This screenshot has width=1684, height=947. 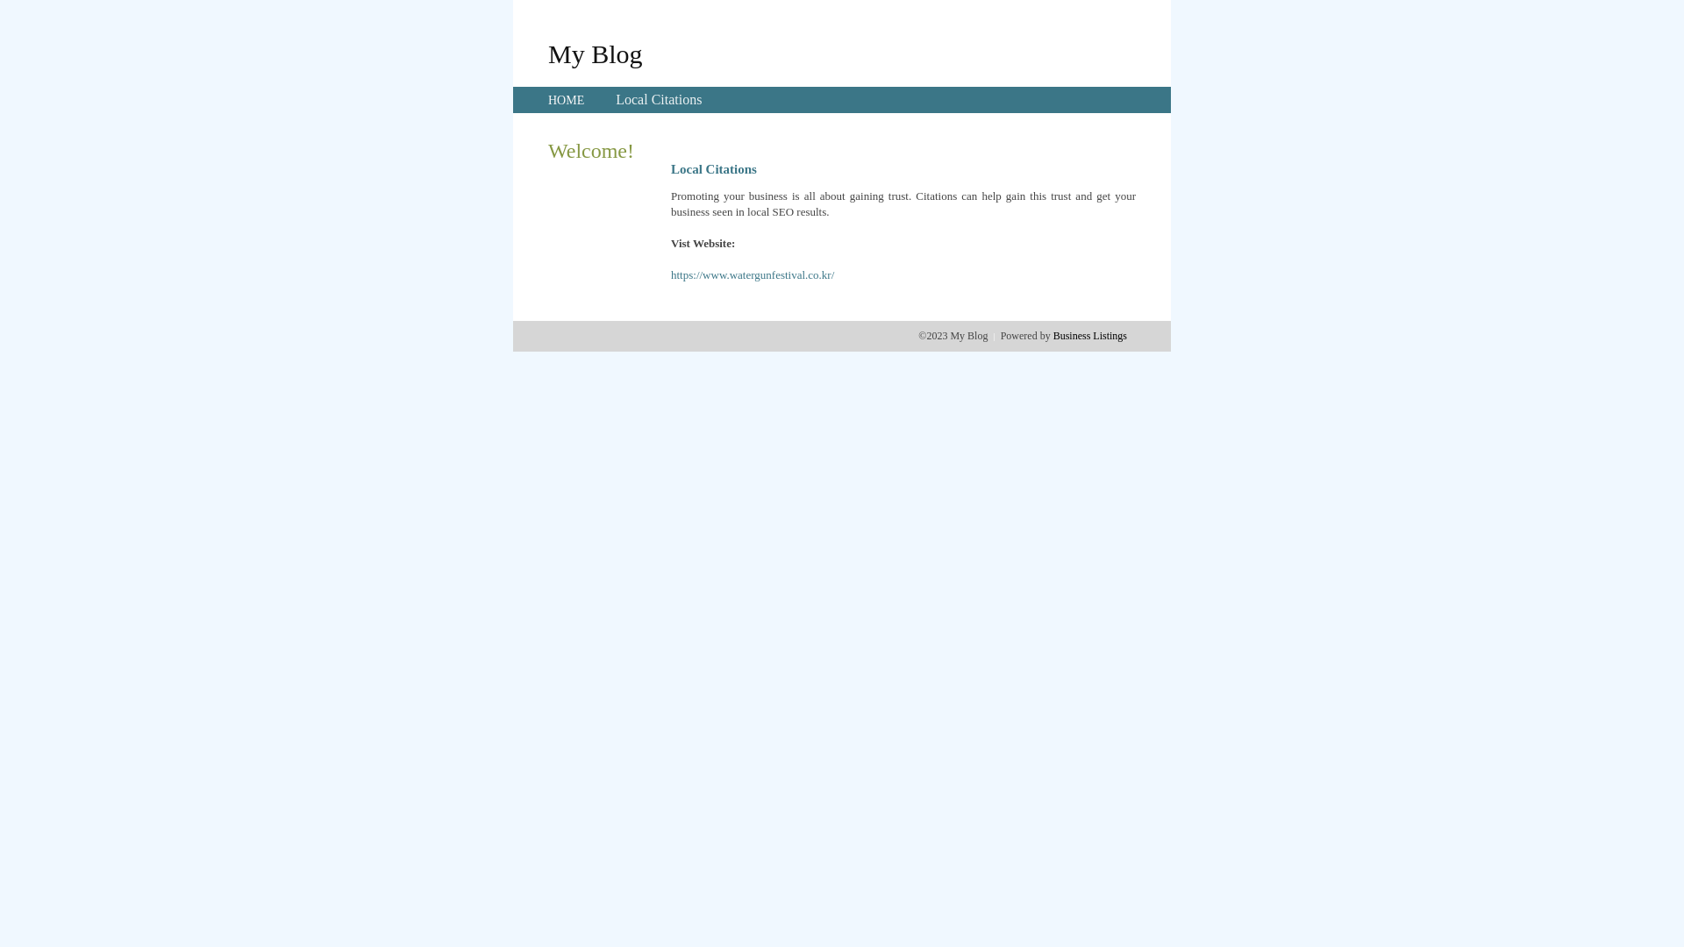 What do you see at coordinates (596, 53) in the screenshot?
I see `My Blog` at bounding box center [596, 53].